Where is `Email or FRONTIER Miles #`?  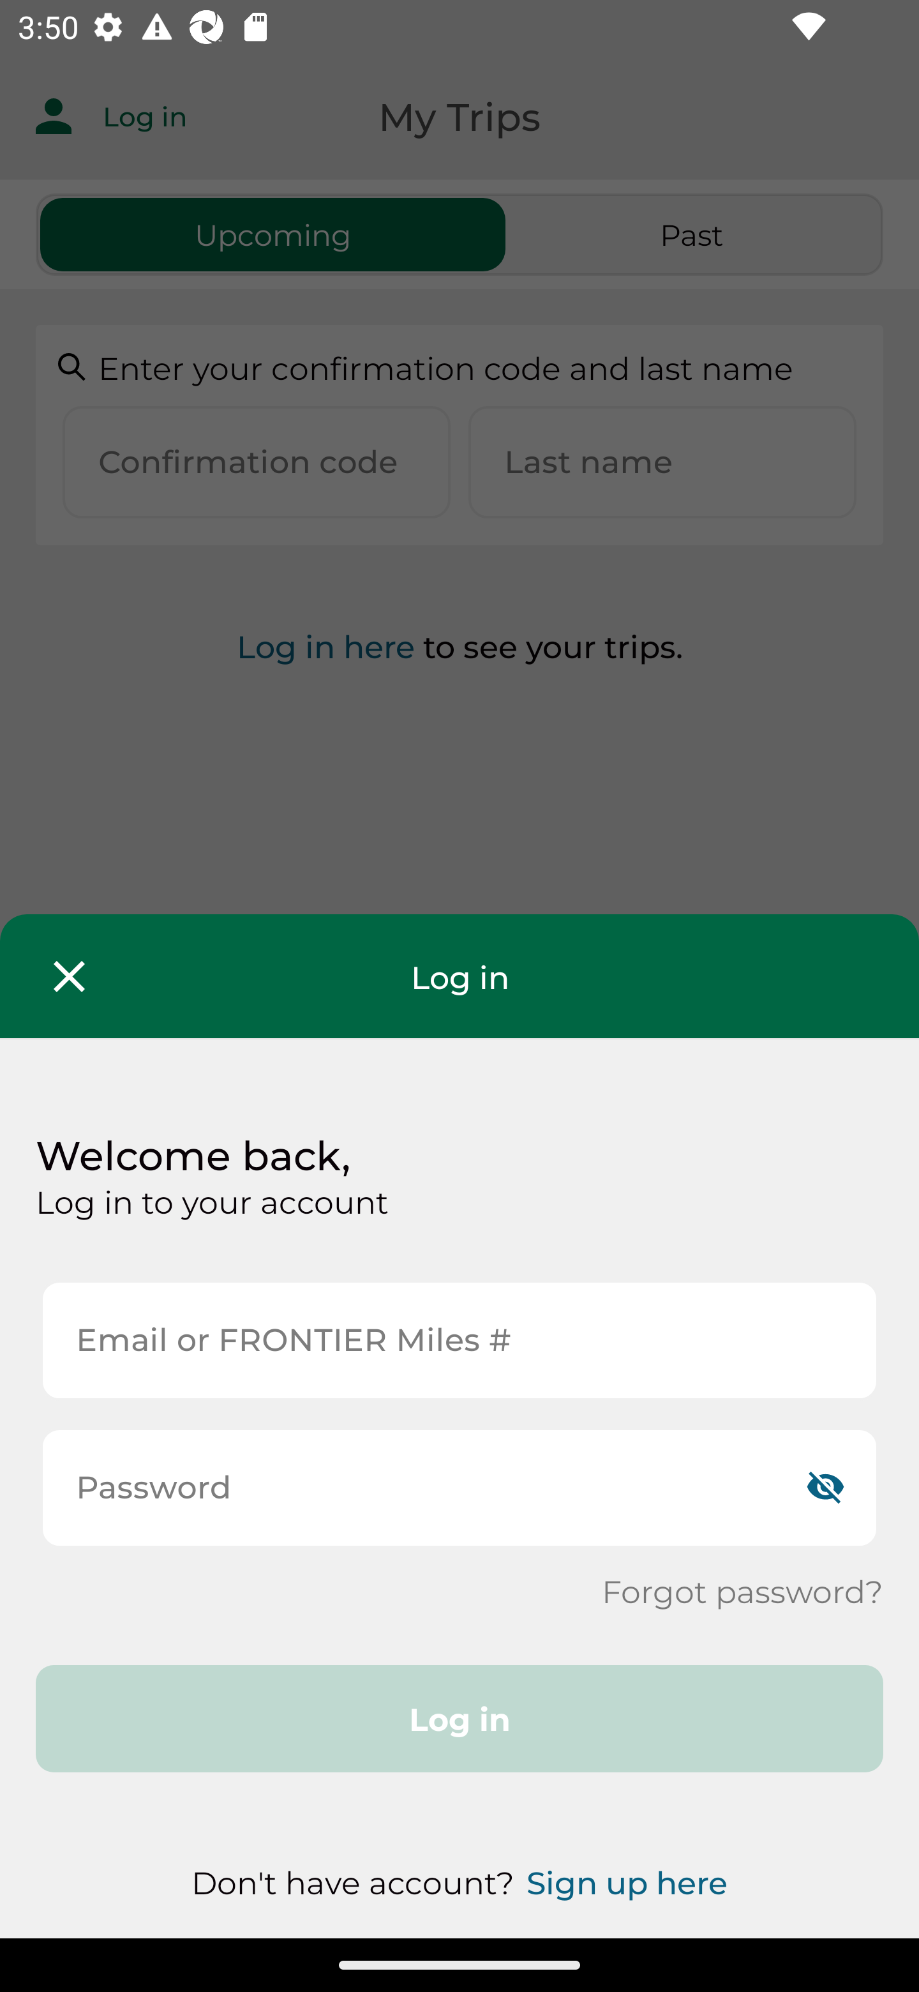
Email or FRONTIER Miles # is located at coordinates (459, 1341).